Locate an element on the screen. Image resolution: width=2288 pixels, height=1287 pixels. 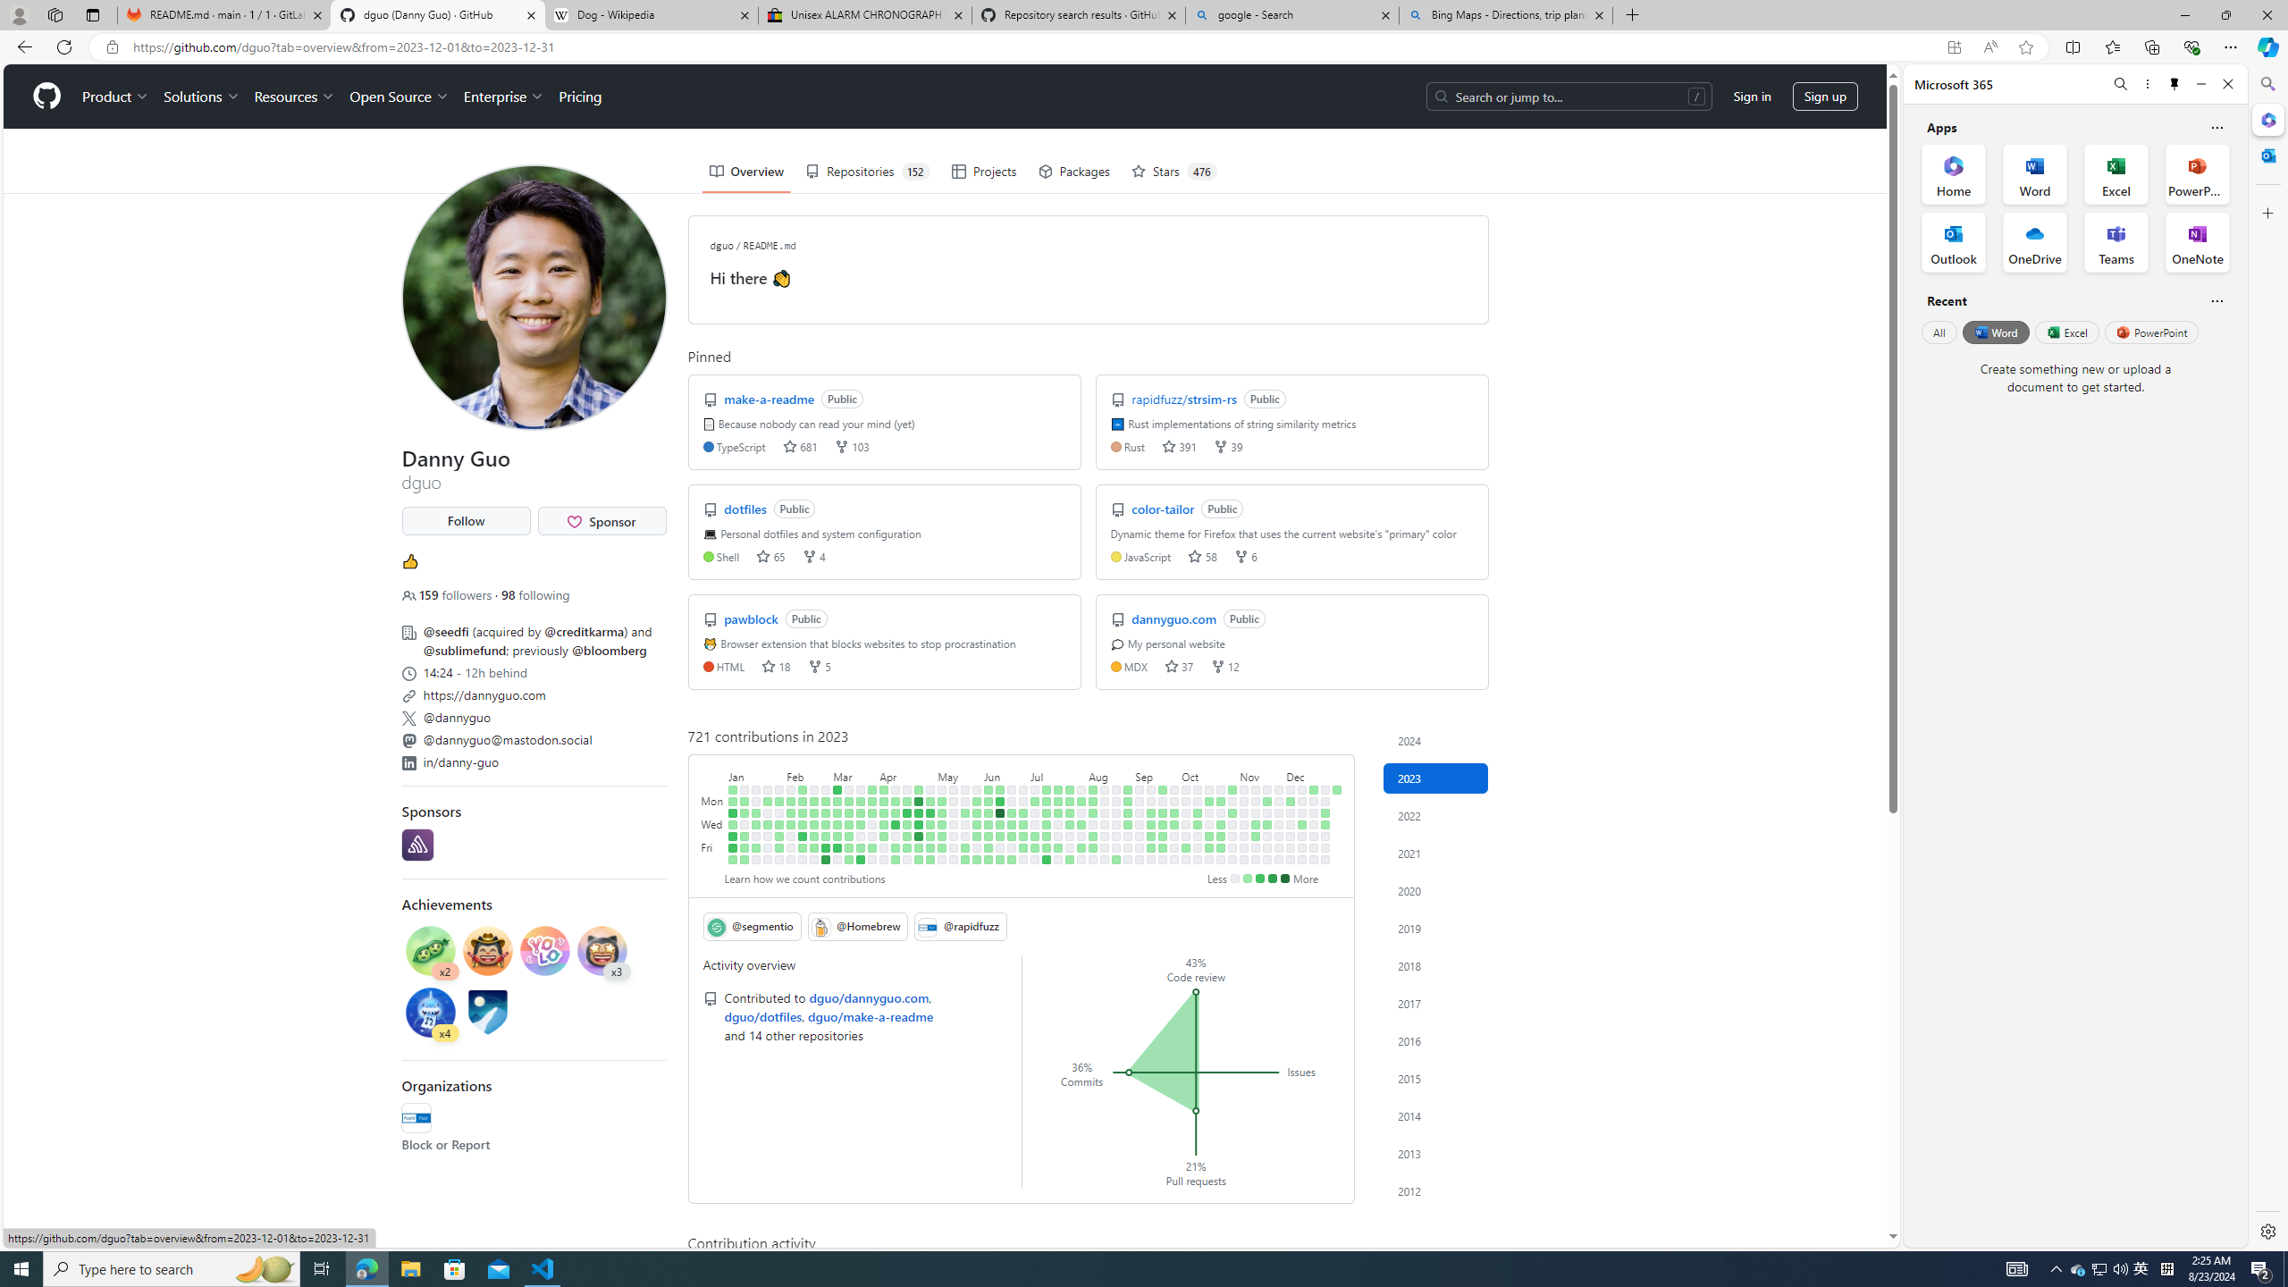
stars 58 is located at coordinates (1201, 556).